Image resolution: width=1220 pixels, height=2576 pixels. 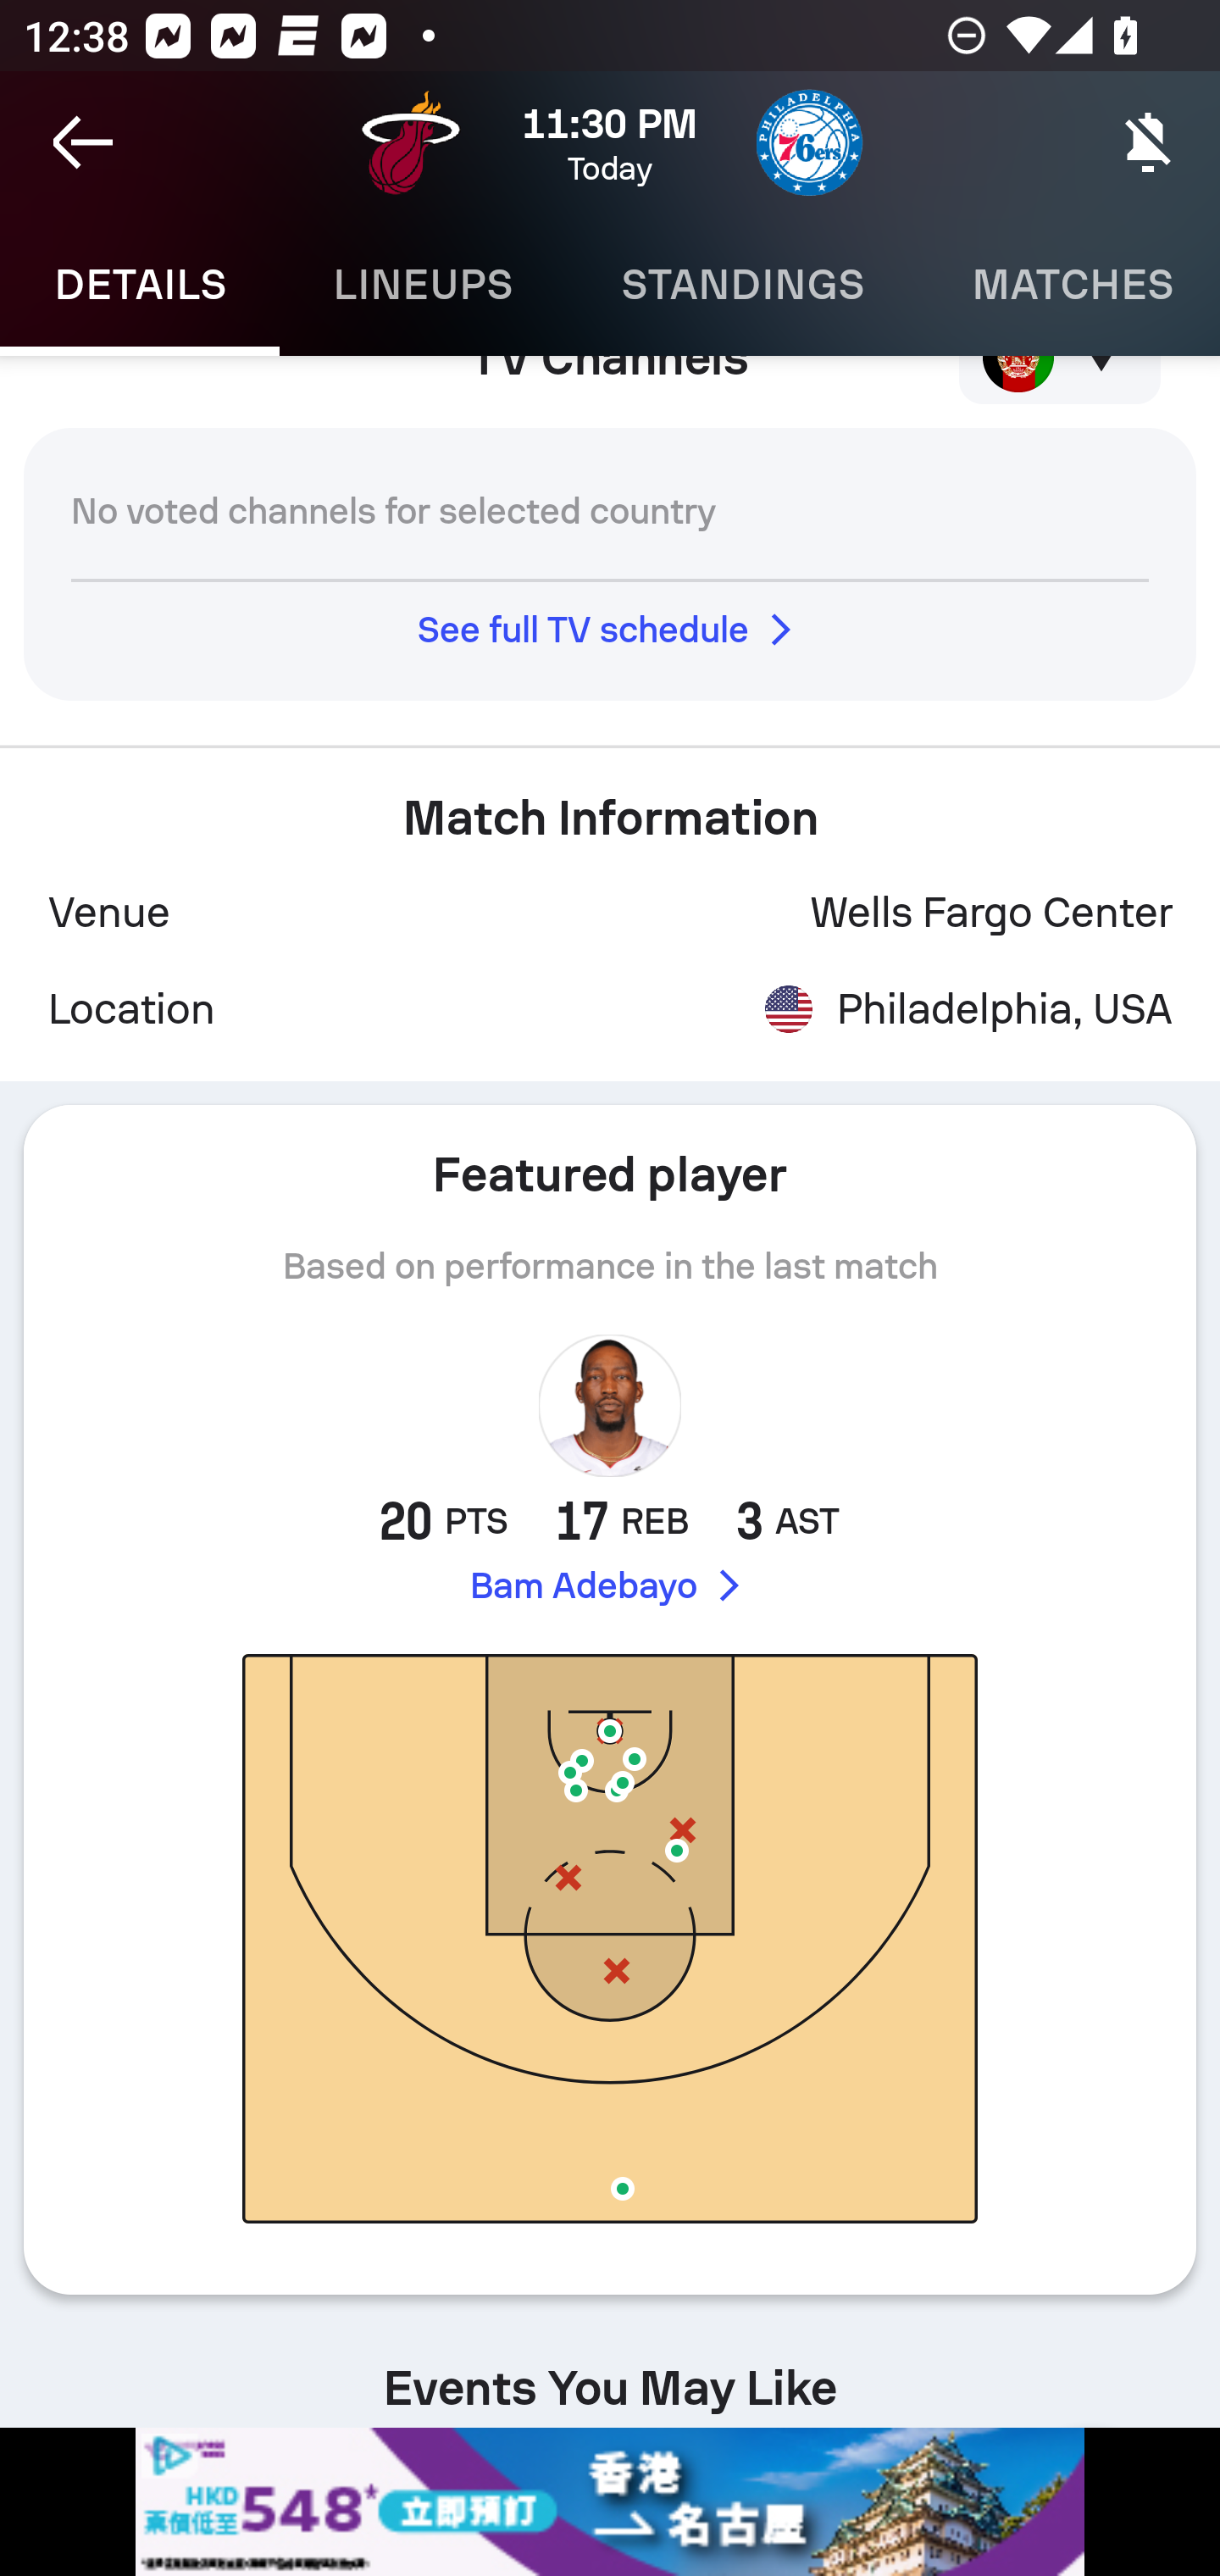 What do you see at coordinates (610, 2373) in the screenshot?
I see `Events You May Like` at bounding box center [610, 2373].